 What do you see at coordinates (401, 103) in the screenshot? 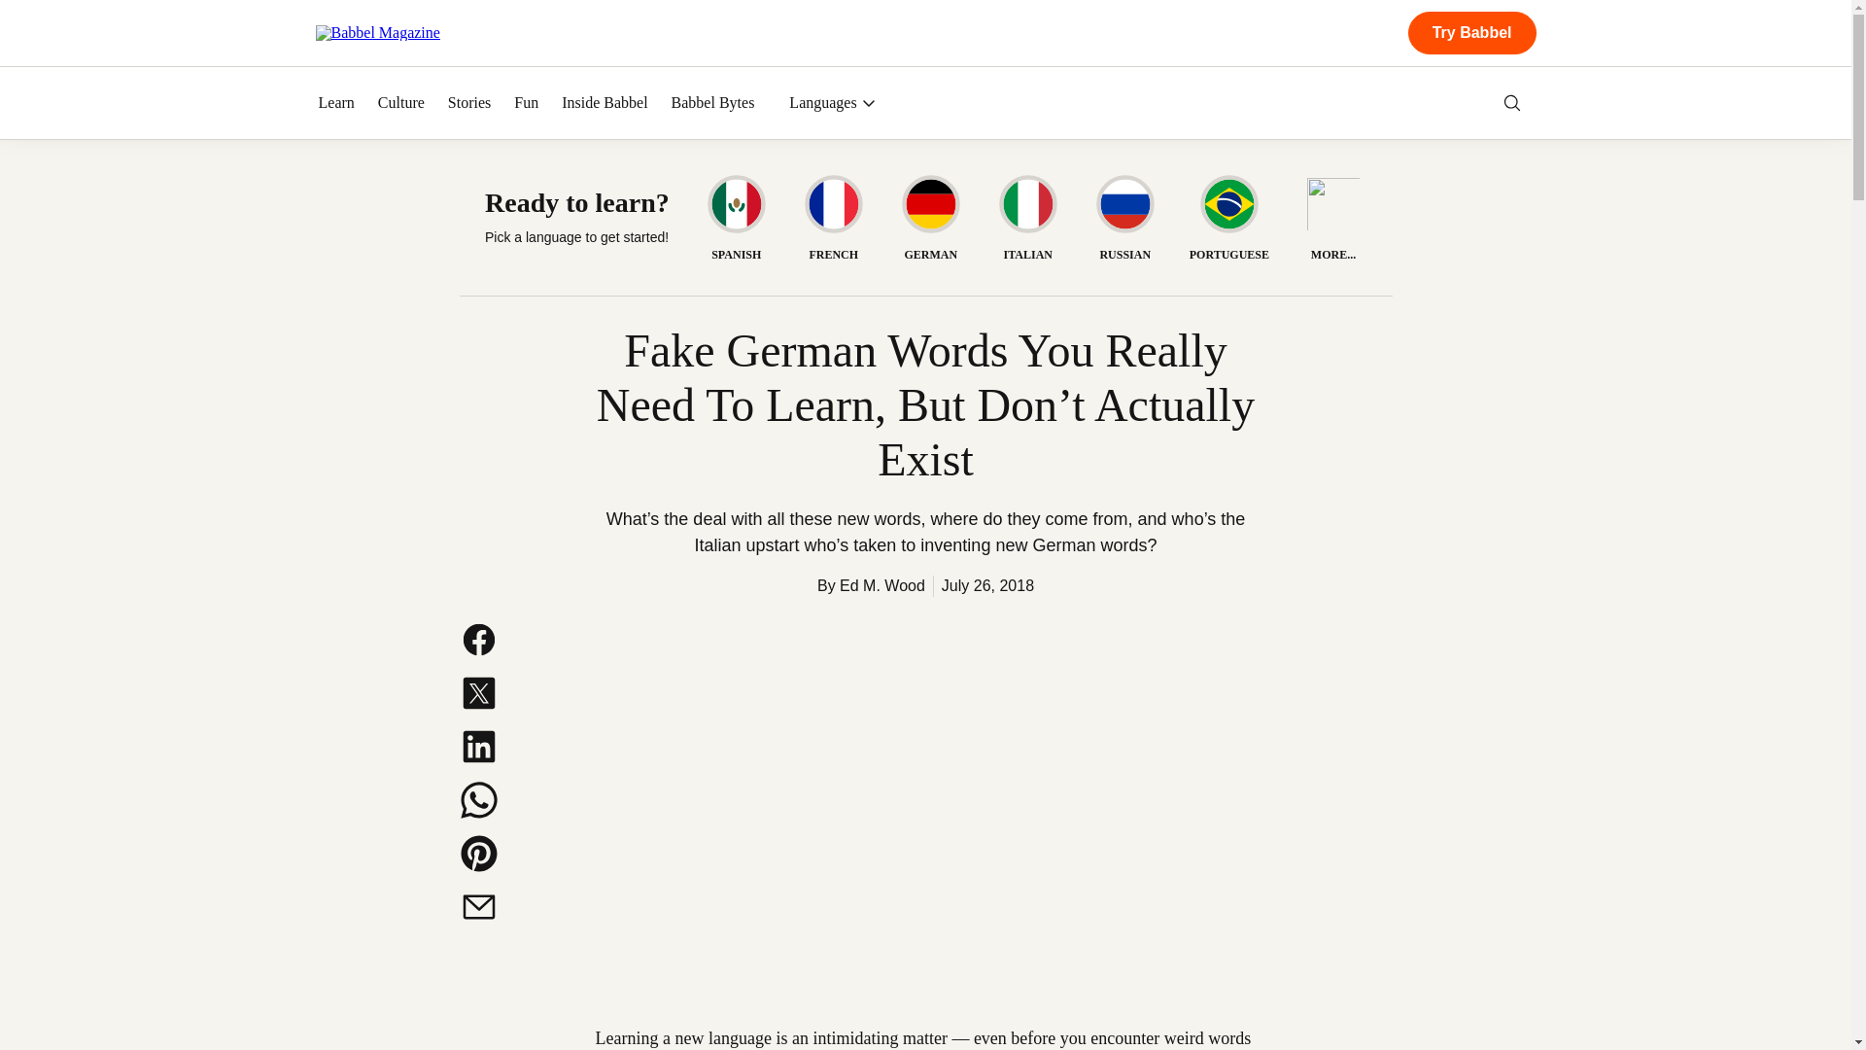
I see `Culture` at bounding box center [401, 103].